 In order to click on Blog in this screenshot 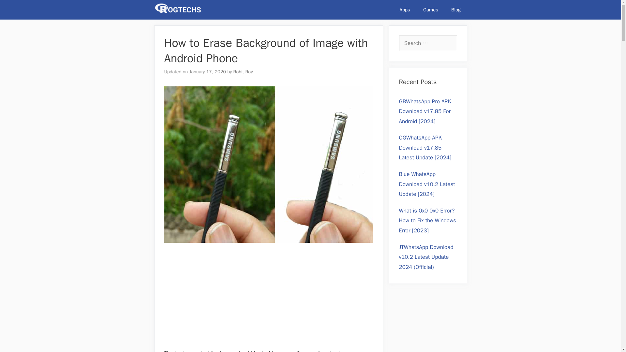, I will do `click(456, 10)`.